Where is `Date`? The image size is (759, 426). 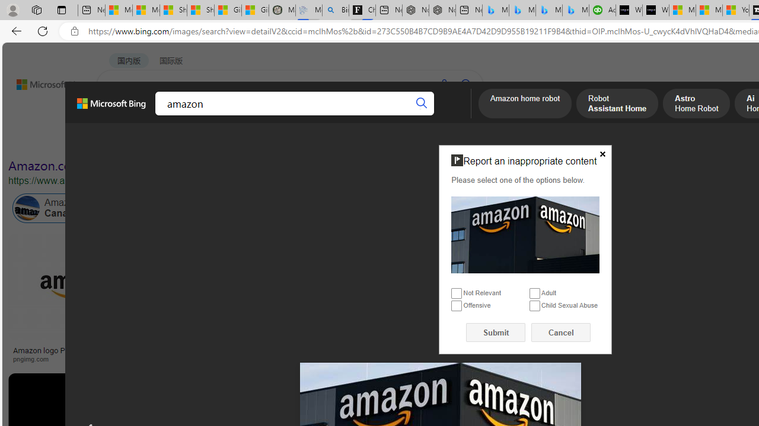 Date is located at coordinates (351, 141).